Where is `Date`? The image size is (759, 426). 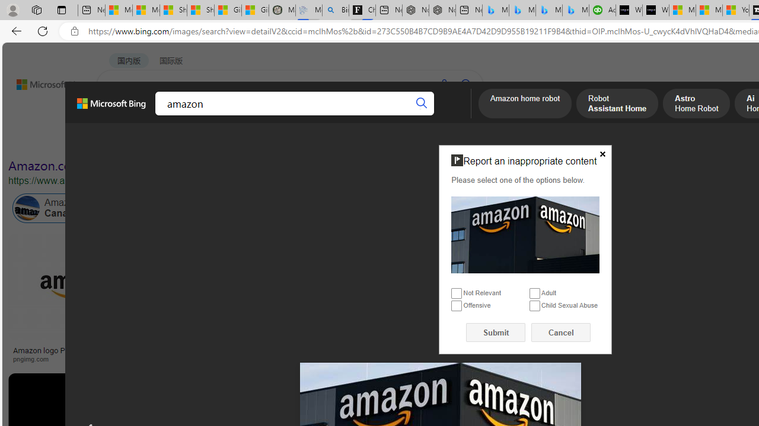 Date is located at coordinates (351, 141).